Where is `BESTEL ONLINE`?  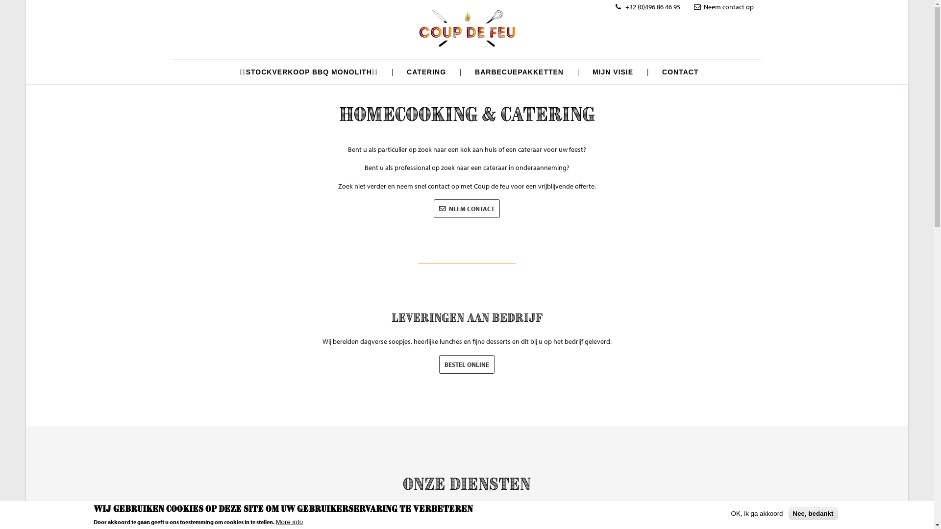 BESTEL ONLINE is located at coordinates (467, 364).